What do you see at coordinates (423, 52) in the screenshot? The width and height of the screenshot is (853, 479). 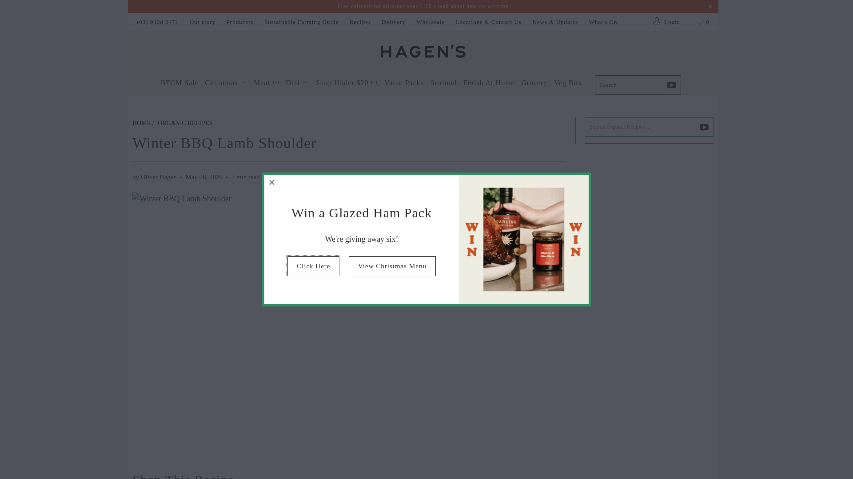 I see `Hagen's Organics` at bounding box center [423, 52].